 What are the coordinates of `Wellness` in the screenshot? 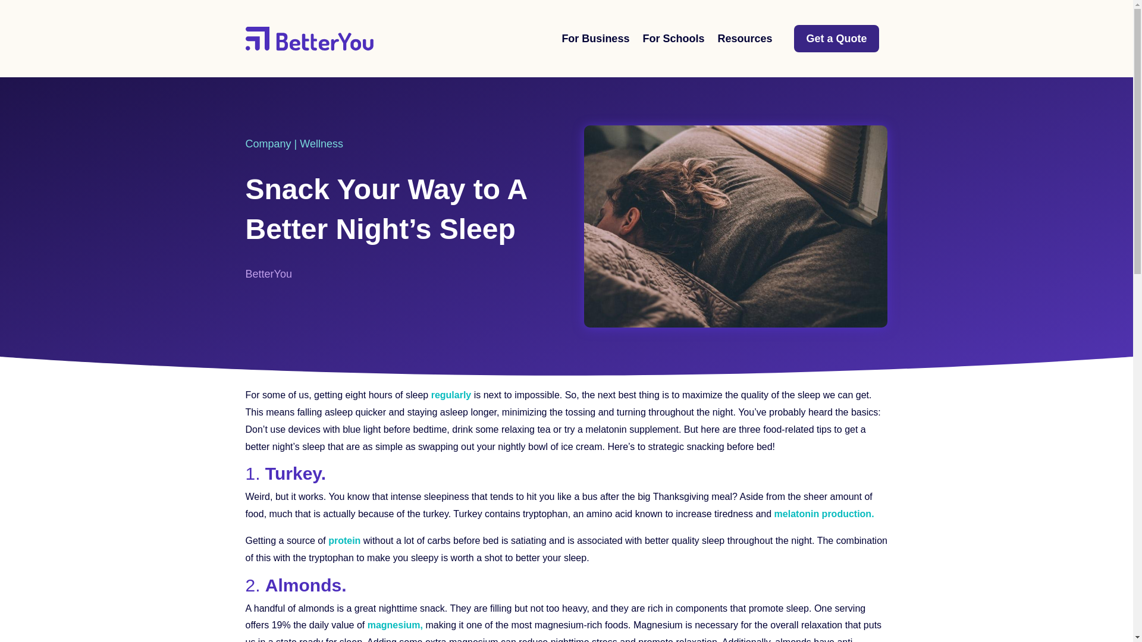 It's located at (321, 144).